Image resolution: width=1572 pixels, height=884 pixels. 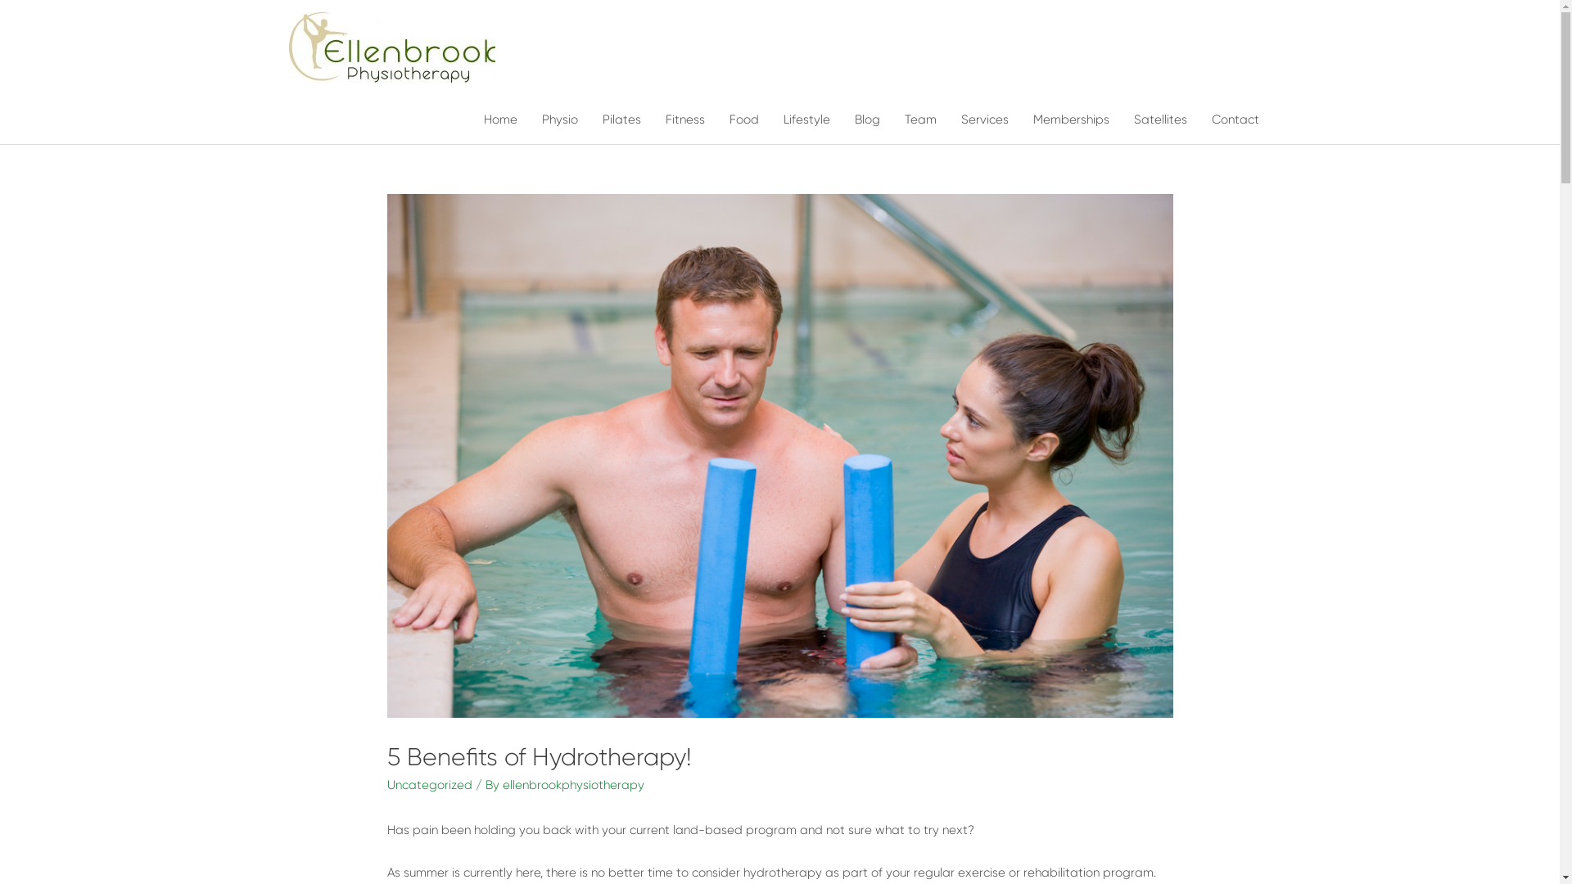 I want to click on Services, so click(x=984, y=120).